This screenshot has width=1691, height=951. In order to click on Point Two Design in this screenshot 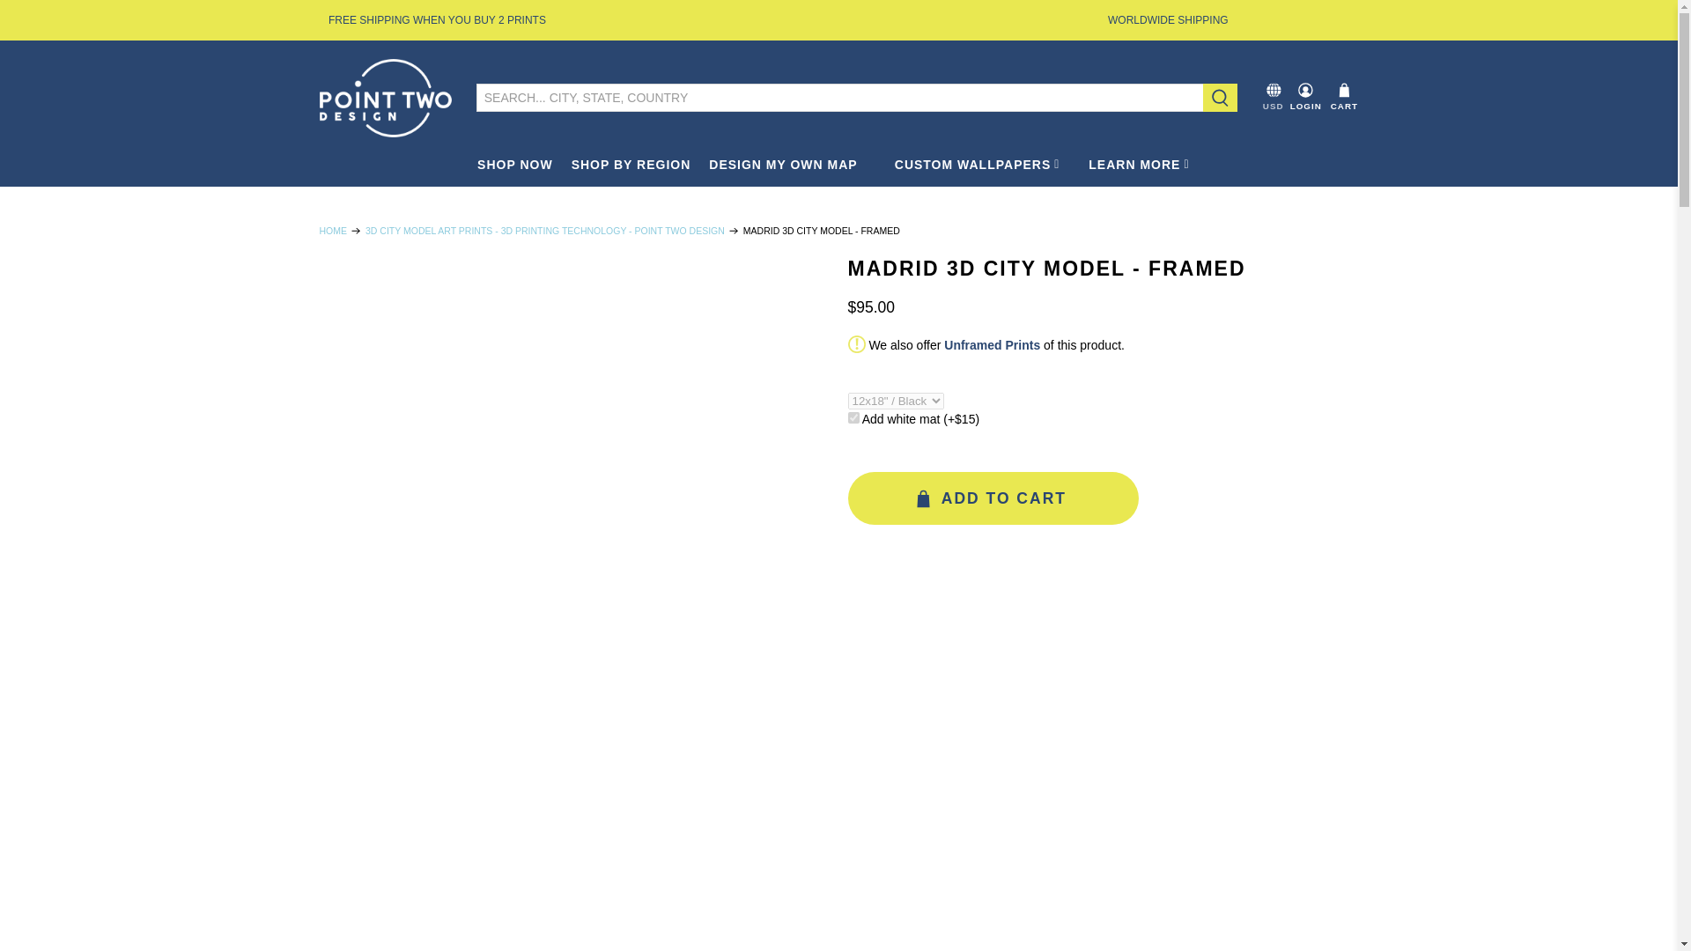, I will do `click(385, 97)`.